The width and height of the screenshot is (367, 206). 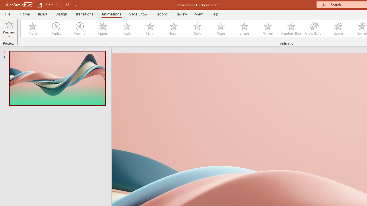 What do you see at coordinates (126, 29) in the screenshot?
I see `Fade` at bounding box center [126, 29].